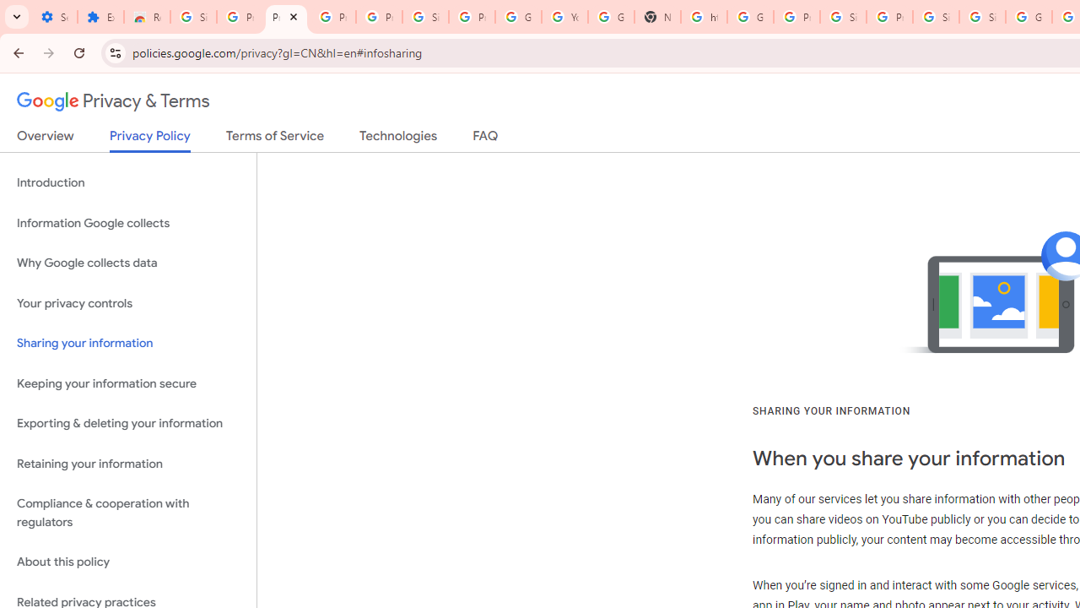 The width and height of the screenshot is (1080, 608). What do you see at coordinates (128, 302) in the screenshot?
I see `Your privacy controls` at bounding box center [128, 302].